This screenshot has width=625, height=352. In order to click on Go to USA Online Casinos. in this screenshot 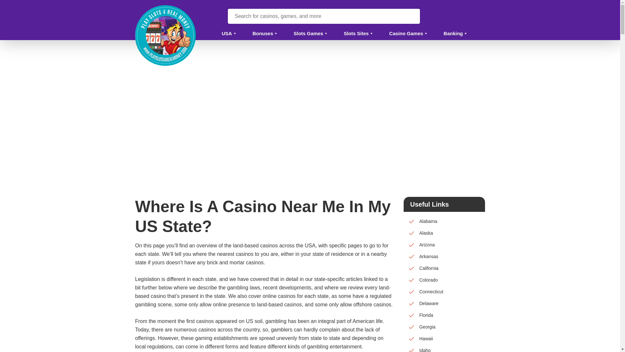, I will do `click(222, 158)`.